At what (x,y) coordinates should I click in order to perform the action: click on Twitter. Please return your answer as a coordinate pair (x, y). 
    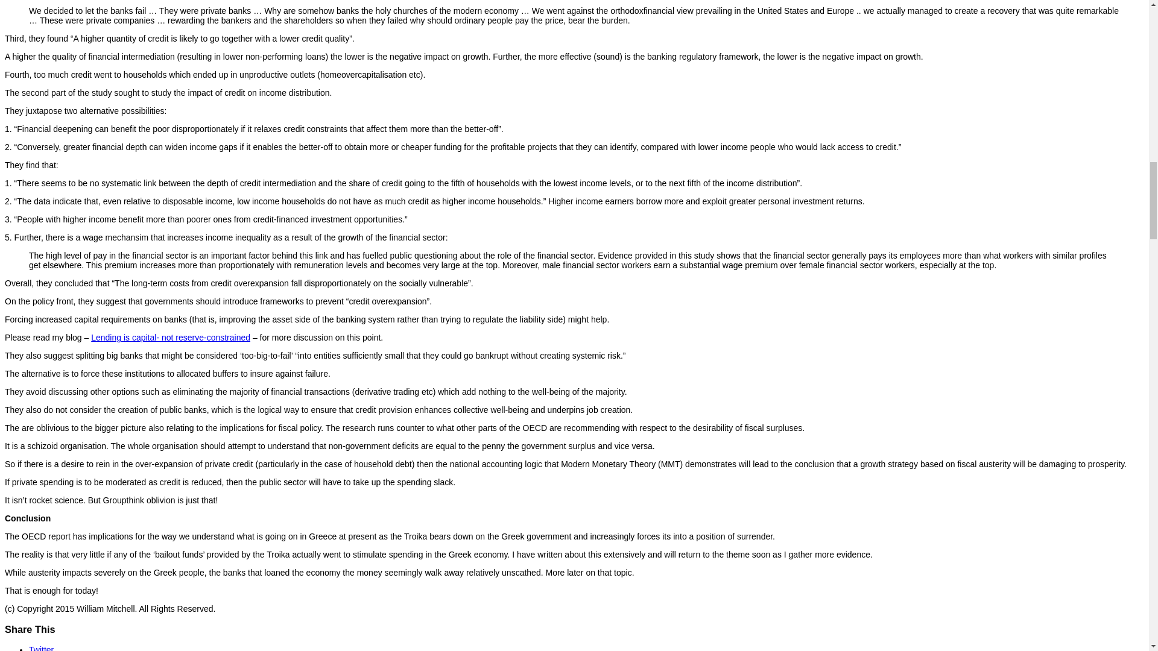
    Looking at the image, I should click on (41, 648).